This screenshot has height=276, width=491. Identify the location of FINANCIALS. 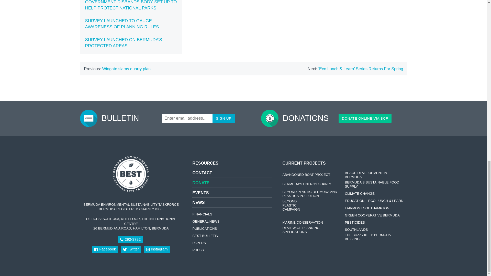
(204, 214).